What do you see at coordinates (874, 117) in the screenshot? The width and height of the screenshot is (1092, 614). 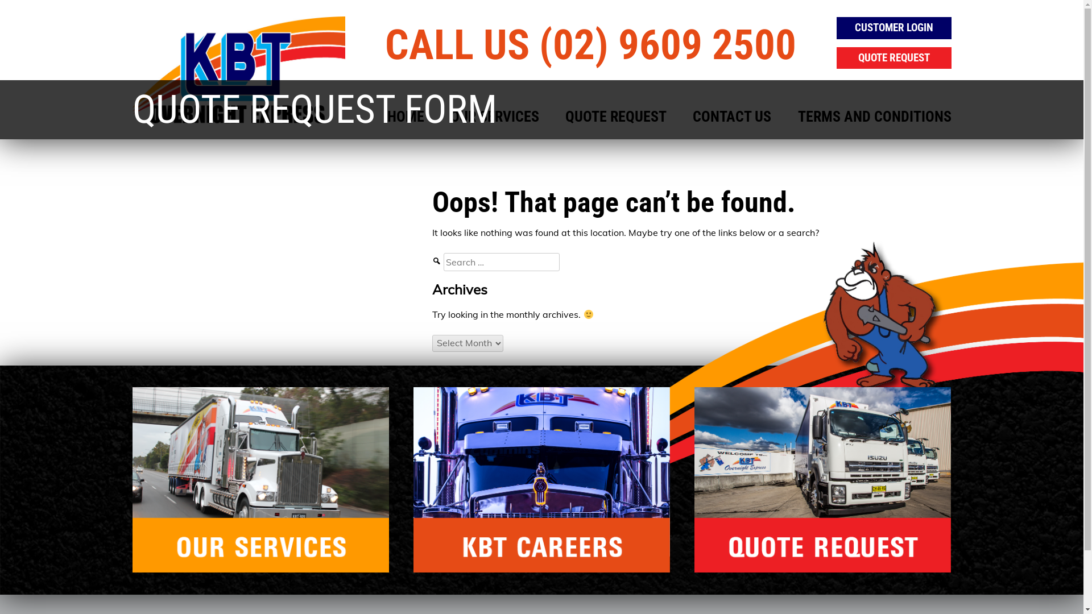 I see `TERMS AND CONDITIONS` at bounding box center [874, 117].